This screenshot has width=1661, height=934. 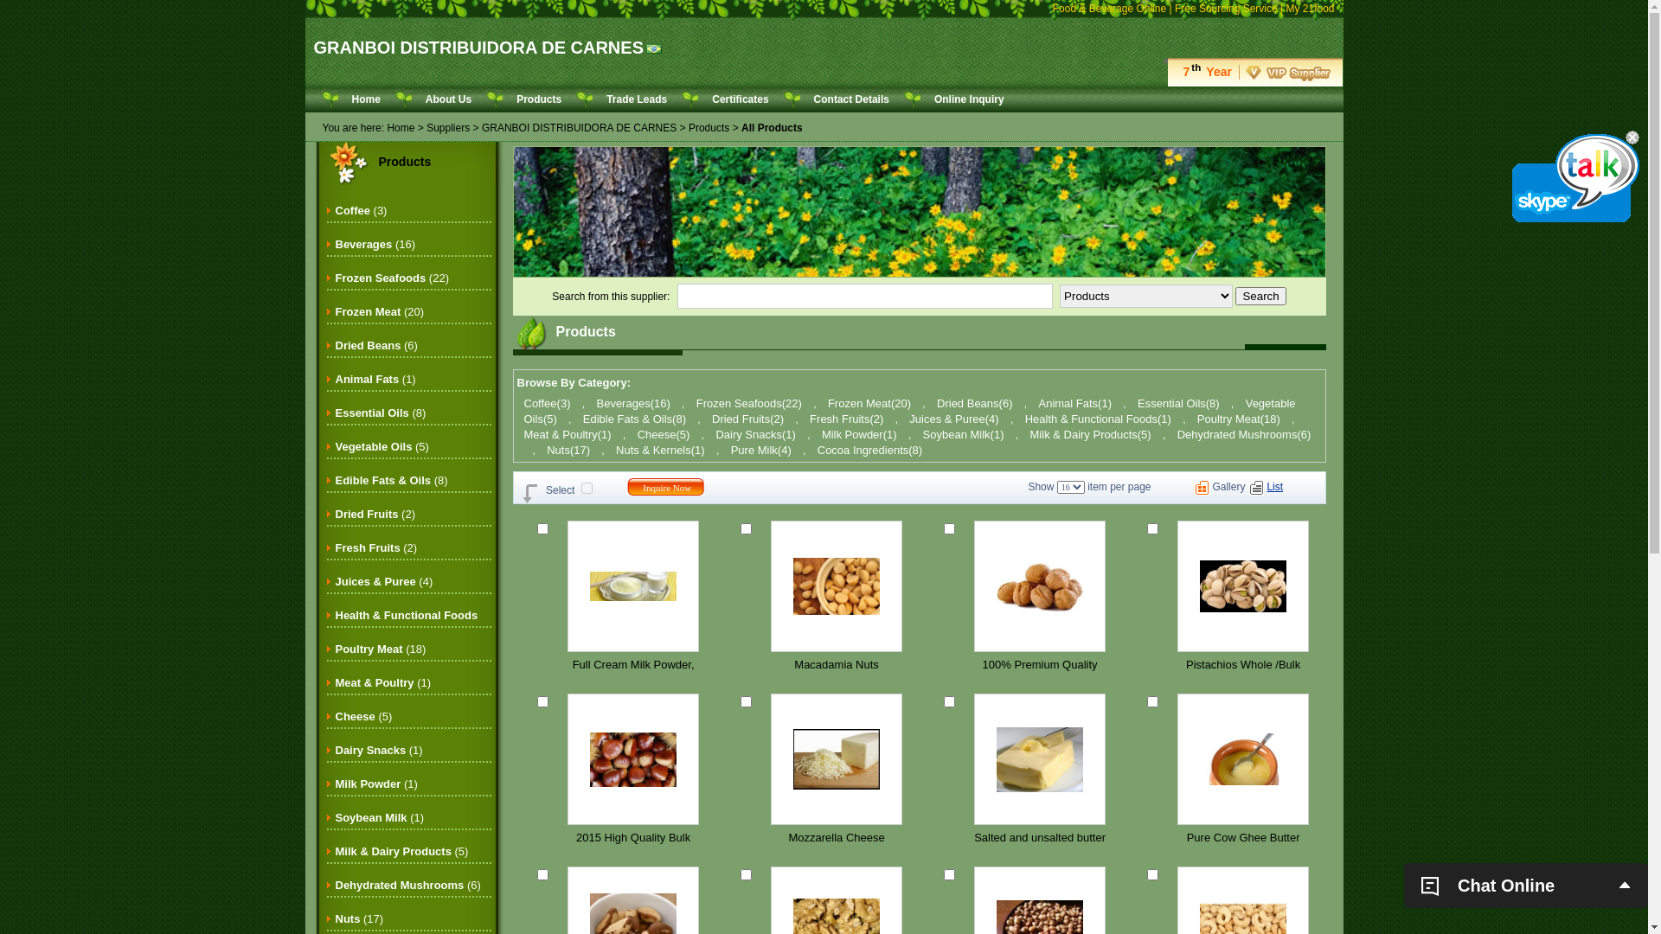 I want to click on Trade Leads, so click(x=637, y=99).